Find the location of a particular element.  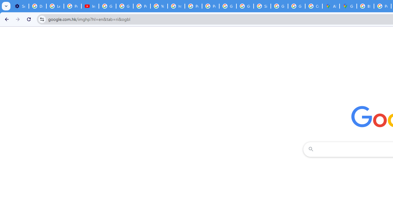

Google Maps is located at coordinates (348, 6).